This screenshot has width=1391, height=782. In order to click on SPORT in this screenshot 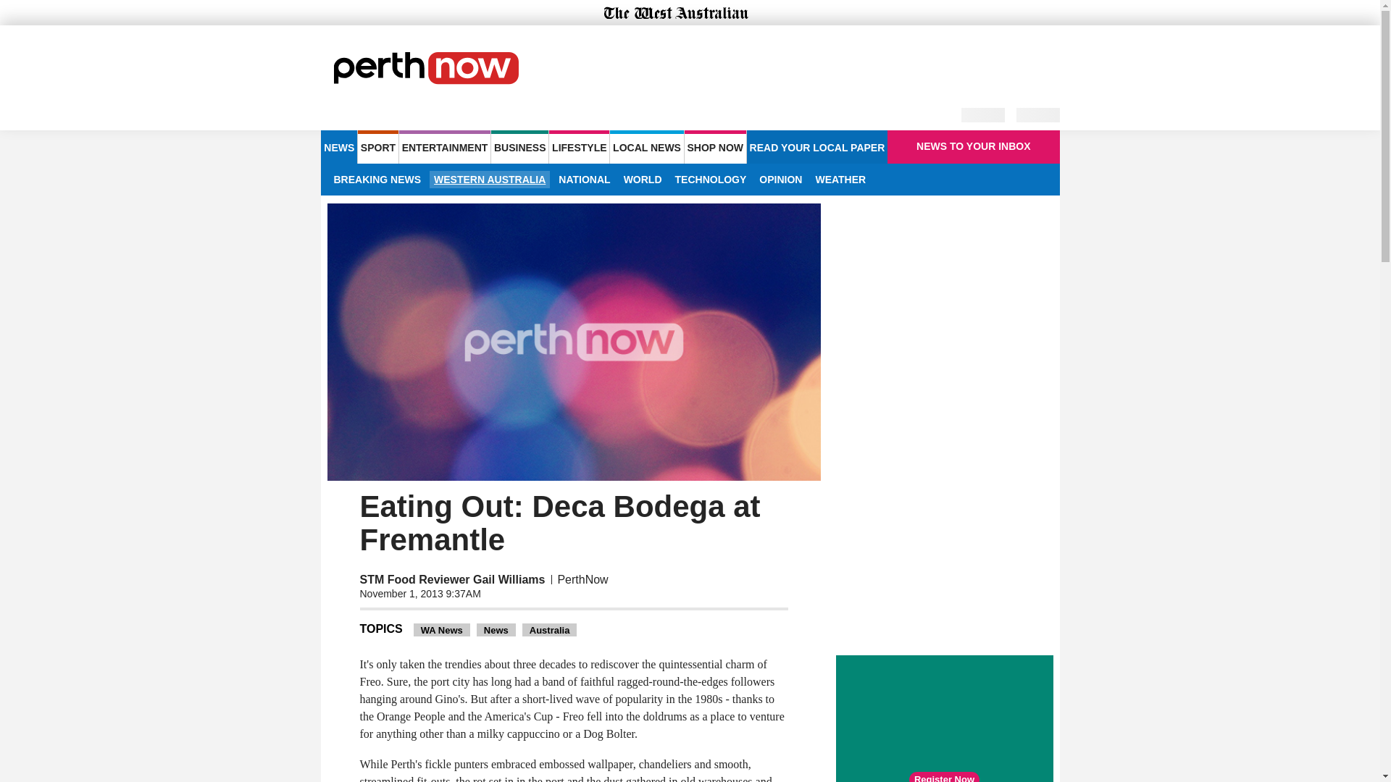, I will do `click(377, 146)`.